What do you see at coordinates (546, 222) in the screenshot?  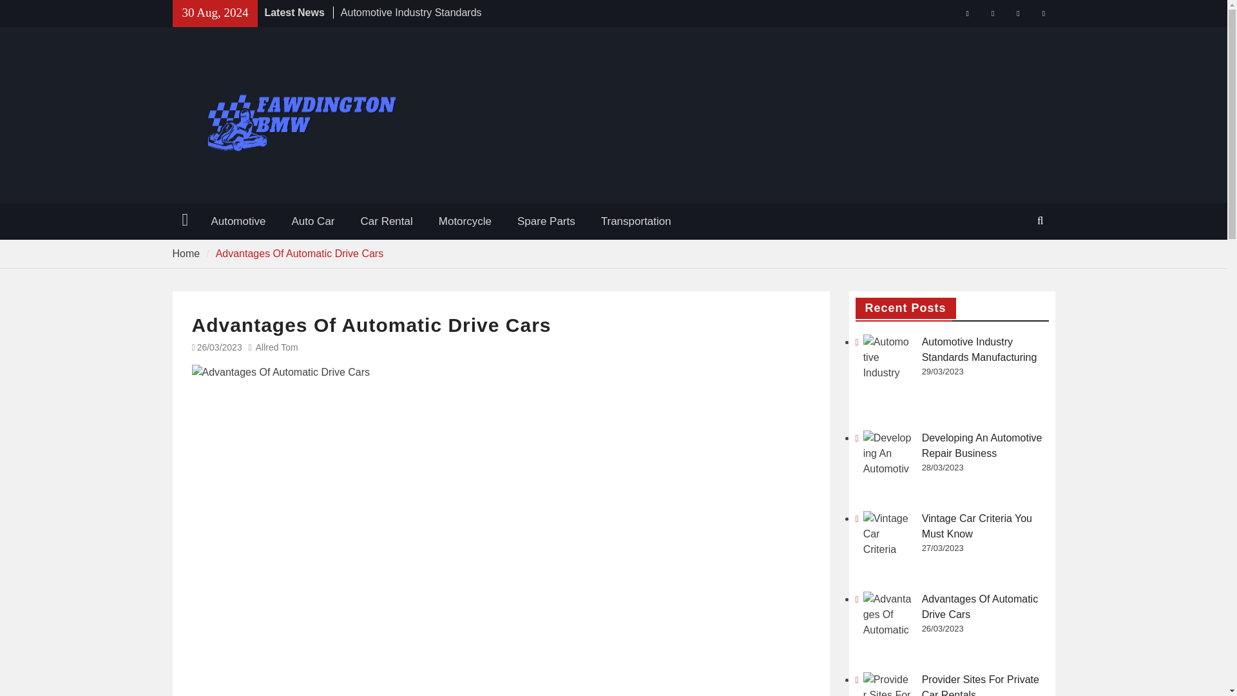 I see `Spare Parts` at bounding box center [546, 222].